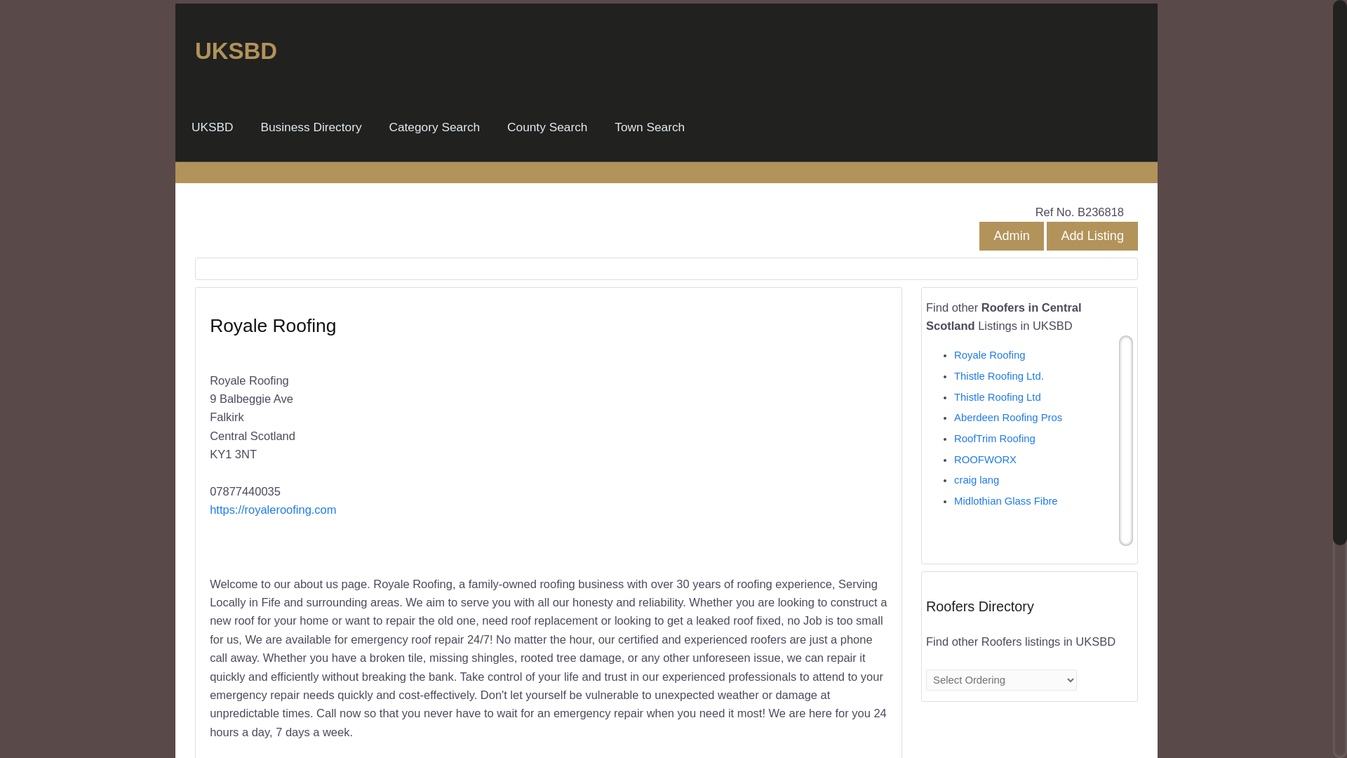 This screenshot has width=1347, height=758. Describe the element at coordinates (998, 397) in the screenshot. I see `Thistle Roofing Ltd` at that location.